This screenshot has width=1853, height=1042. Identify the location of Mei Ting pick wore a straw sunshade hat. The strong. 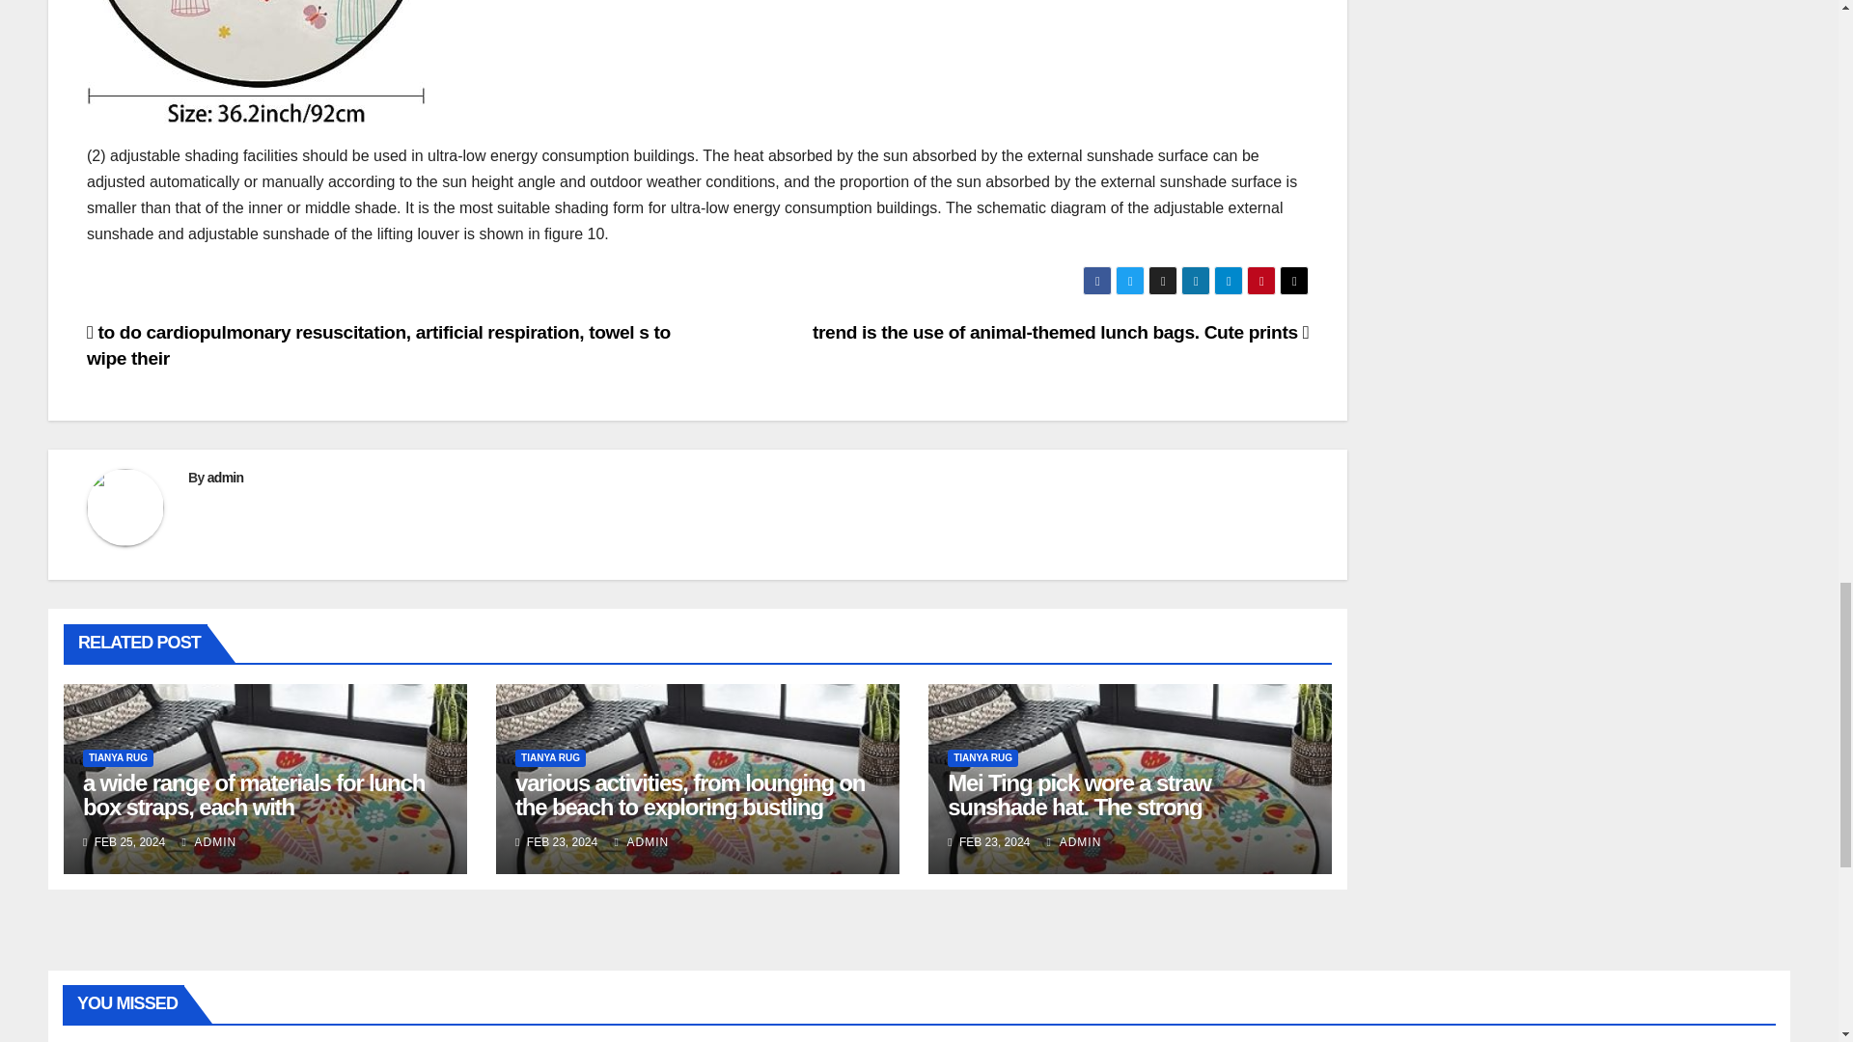
(1078, 795).